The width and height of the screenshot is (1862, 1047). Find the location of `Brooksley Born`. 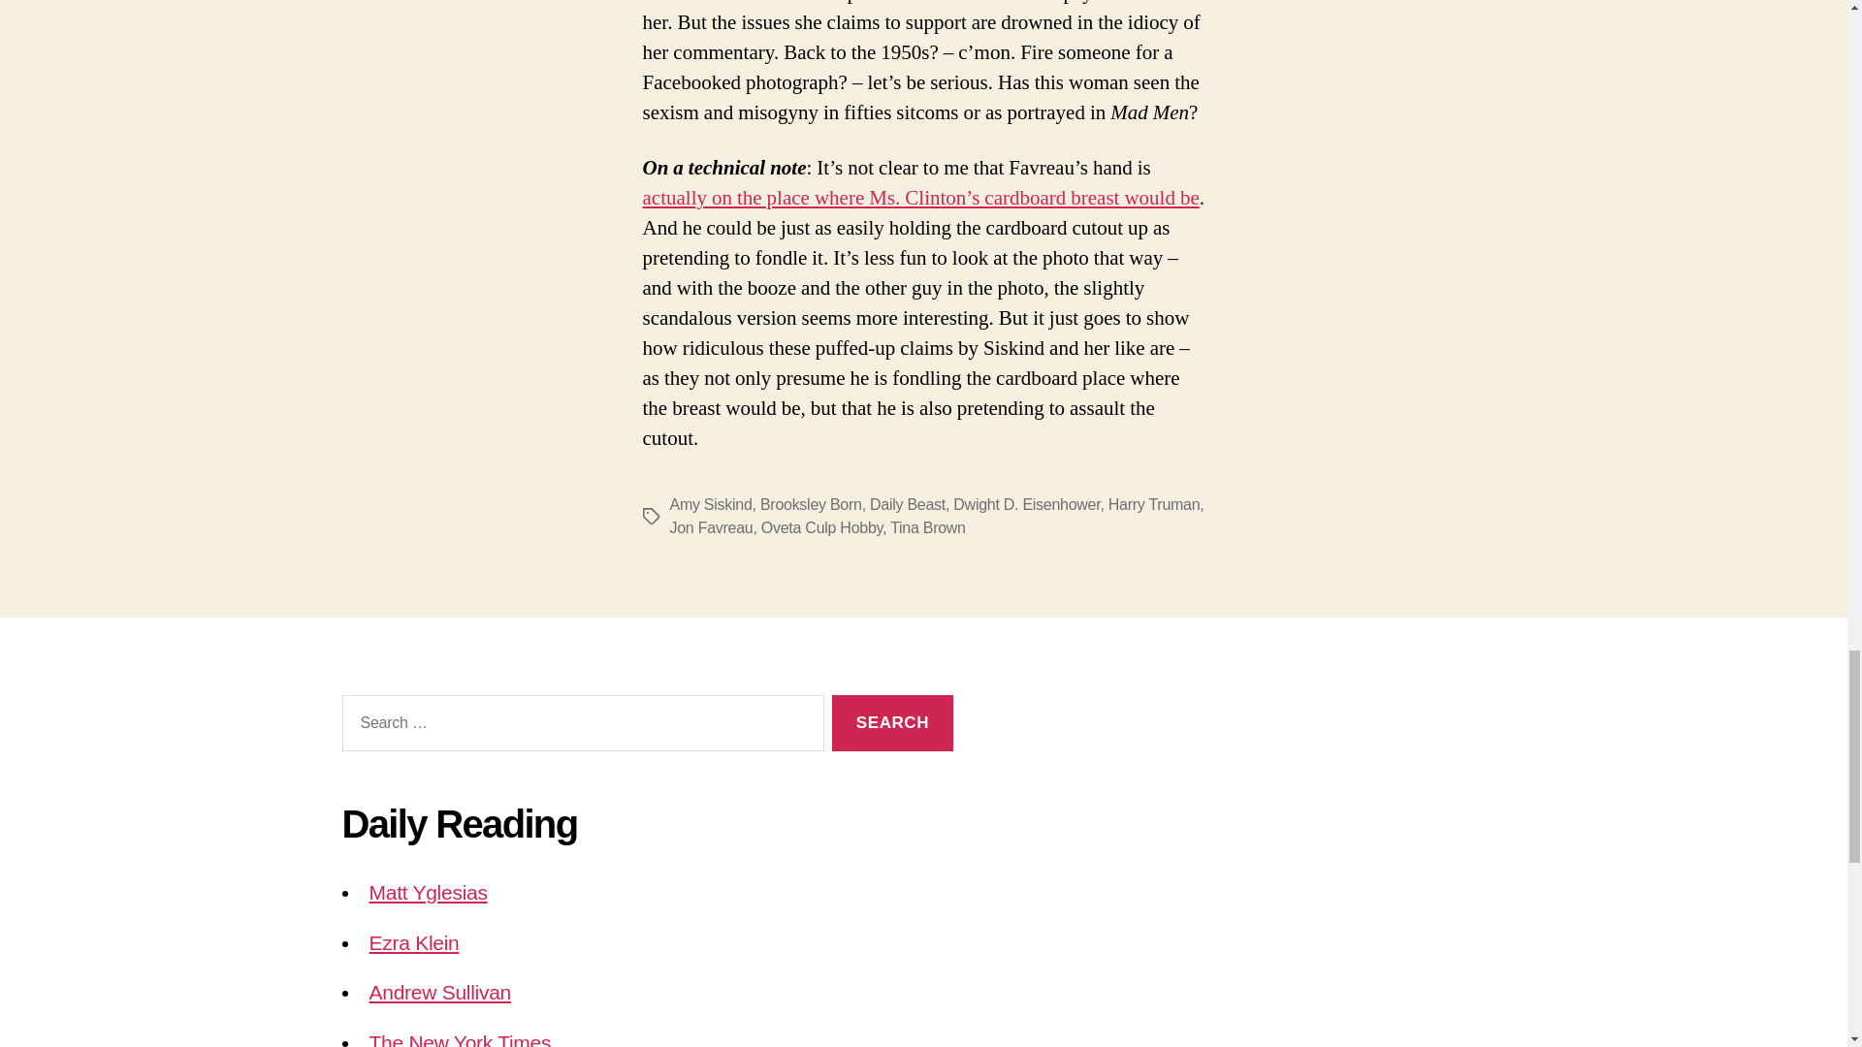

Brooksley Born is located at coordinates (811, 504).